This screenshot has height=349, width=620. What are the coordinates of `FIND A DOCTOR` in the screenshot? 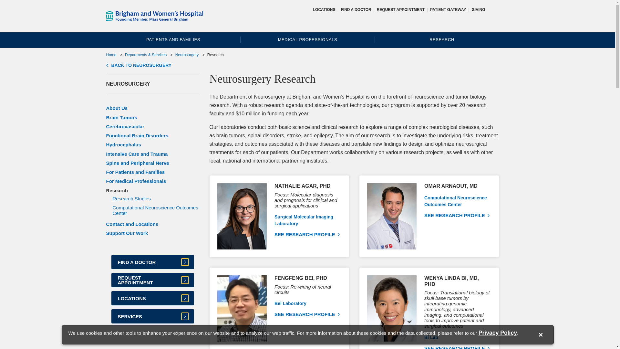 It's located at (356, 9).